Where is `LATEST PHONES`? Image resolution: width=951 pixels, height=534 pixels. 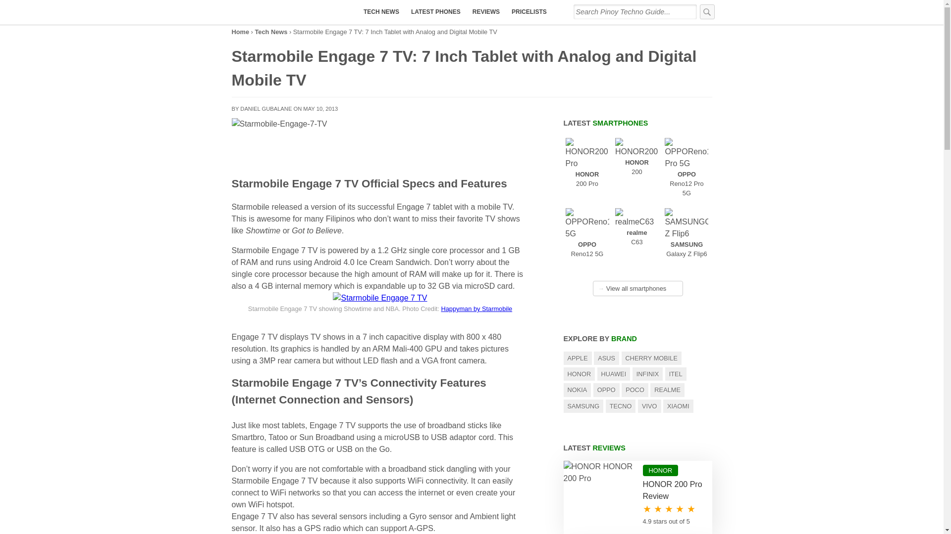
LATEST PHONES is located at coordinates (587, 174).